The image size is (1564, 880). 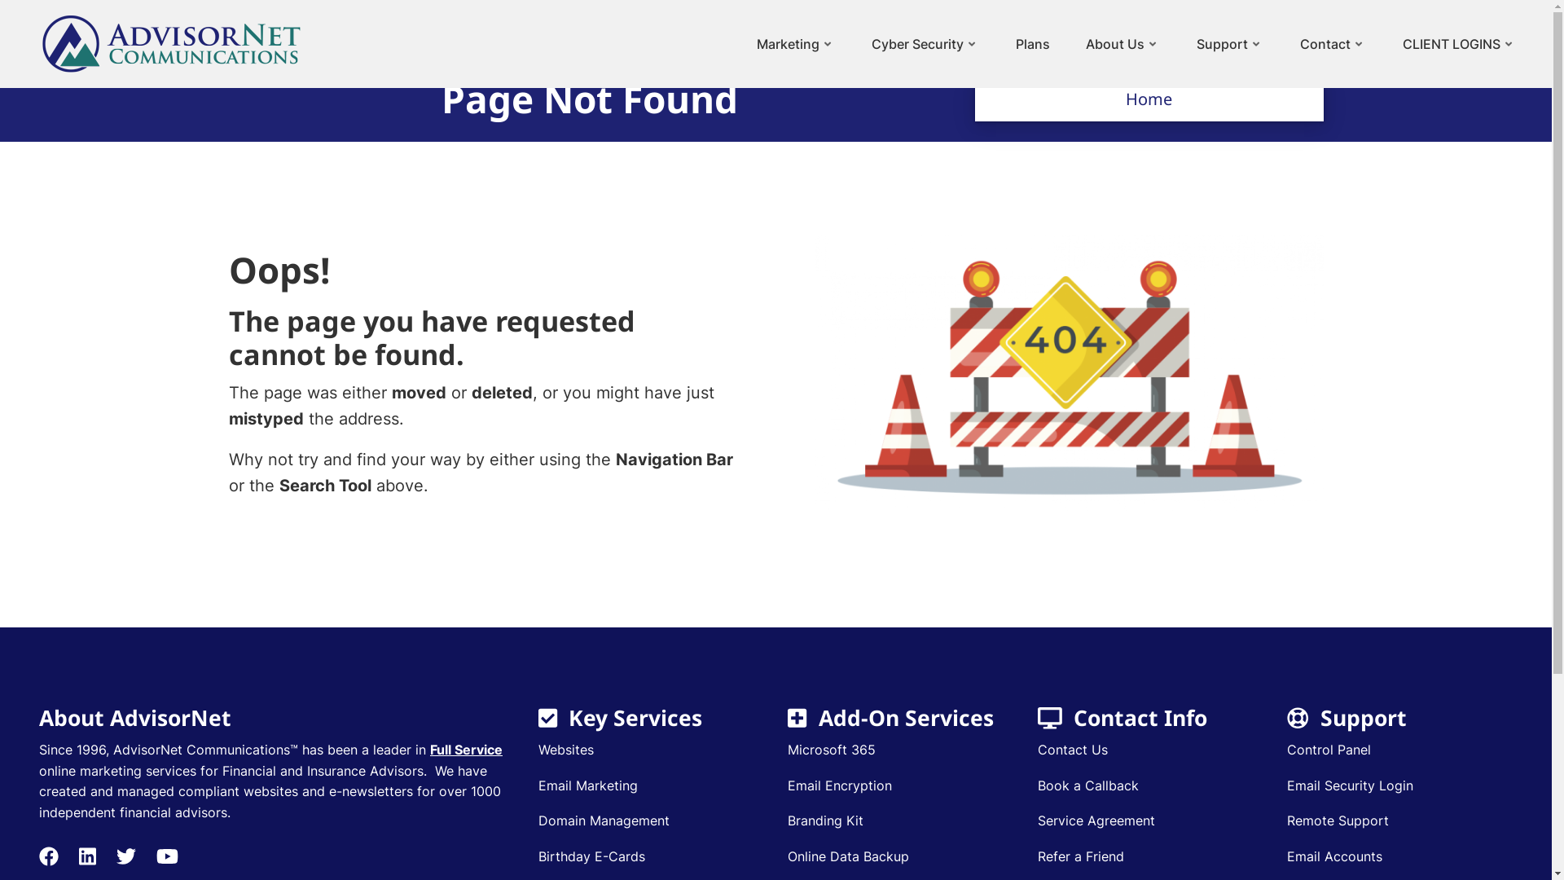 I want to click on Book a Callback, so click(x=1088, y=786).